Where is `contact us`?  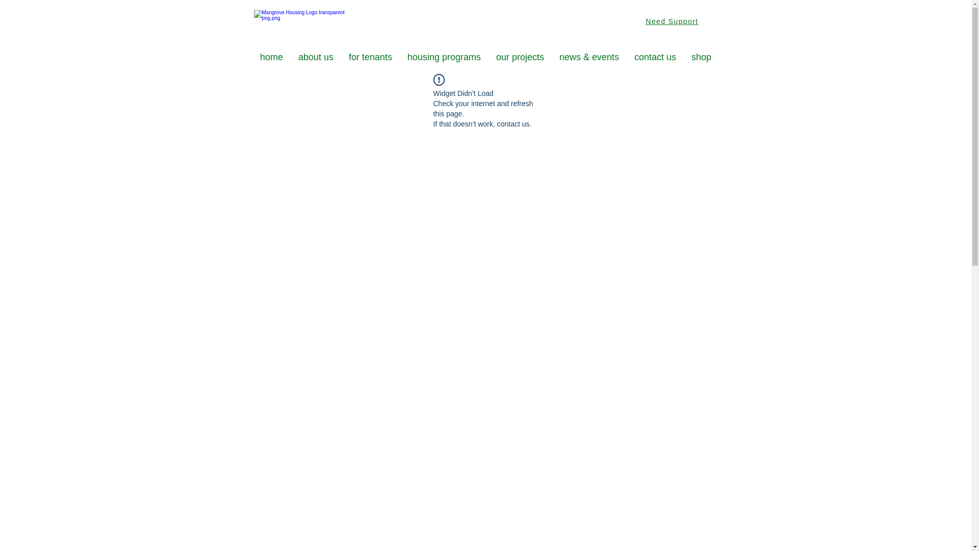 contact us is located at coordinates (655, 57).